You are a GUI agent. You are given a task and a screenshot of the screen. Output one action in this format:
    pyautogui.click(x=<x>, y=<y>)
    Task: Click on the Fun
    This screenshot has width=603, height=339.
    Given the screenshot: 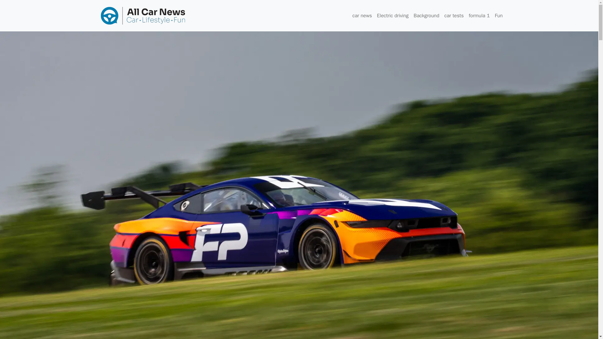 What is the action you would take?
    pyautogui.click(x=499, y=16)
    